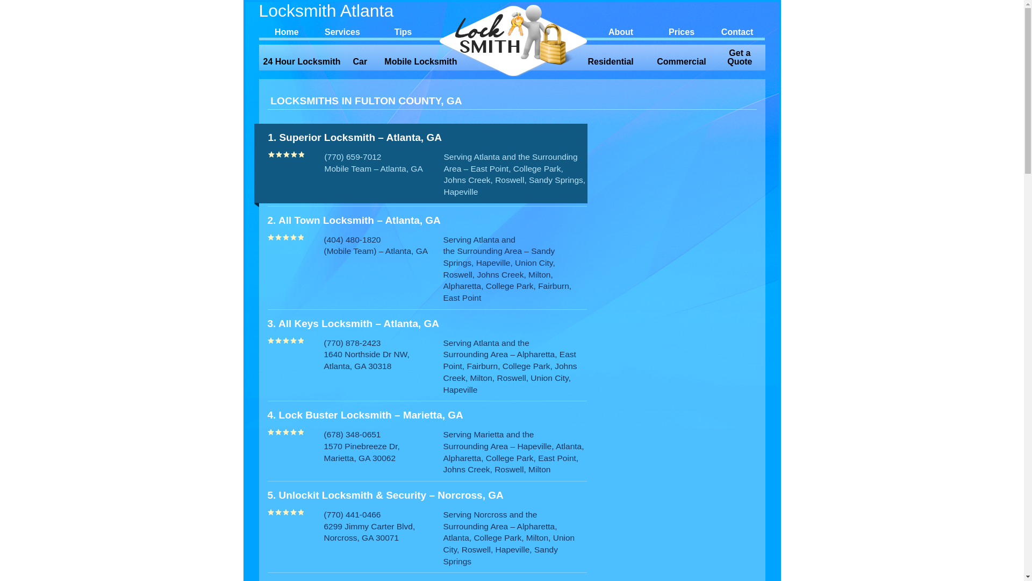 The width and height of the screenshot is (1032, 581). I want to click on Residential, so click(611, 62).